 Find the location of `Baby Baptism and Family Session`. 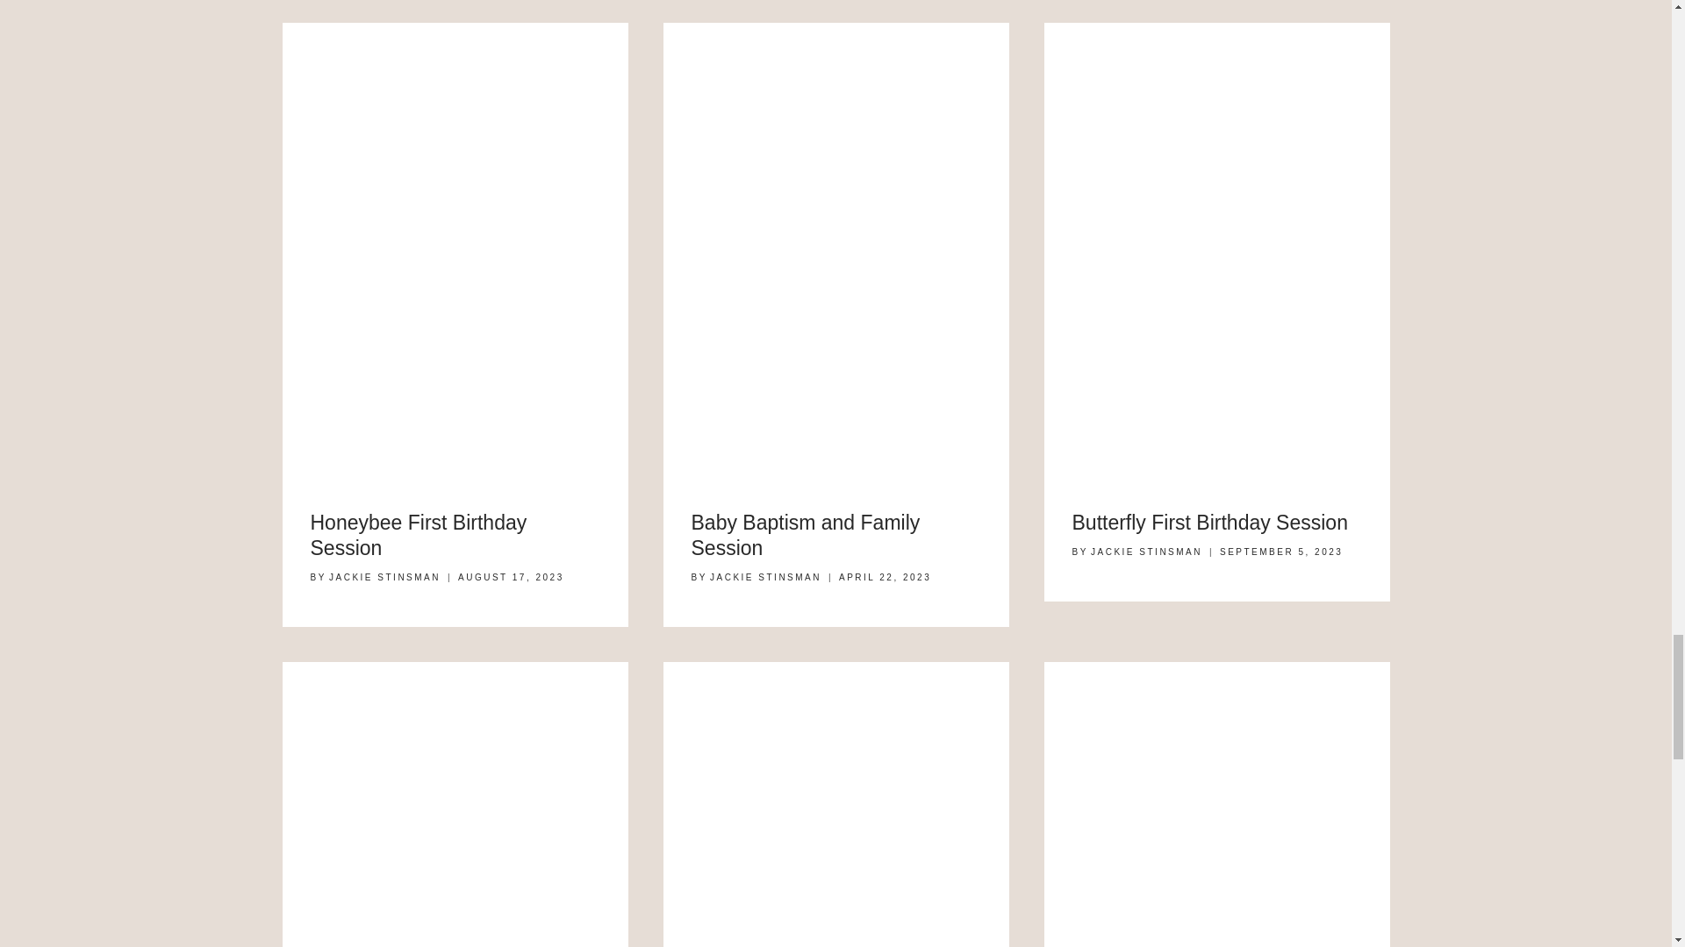

Baby Baptism and Family Session is located at coordinates (806, 535).